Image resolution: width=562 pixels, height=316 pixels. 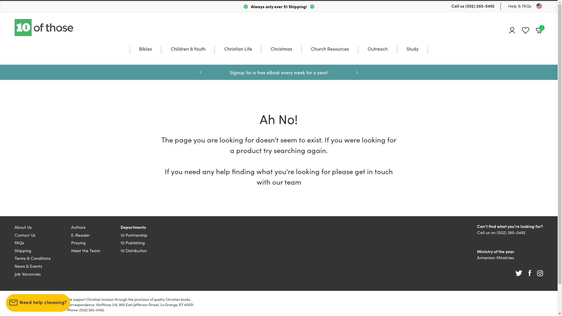 What do you see at coordinates (33, 258) in the screenshot?
I see `Terms & Conditions` at bounding box center [33, 258].